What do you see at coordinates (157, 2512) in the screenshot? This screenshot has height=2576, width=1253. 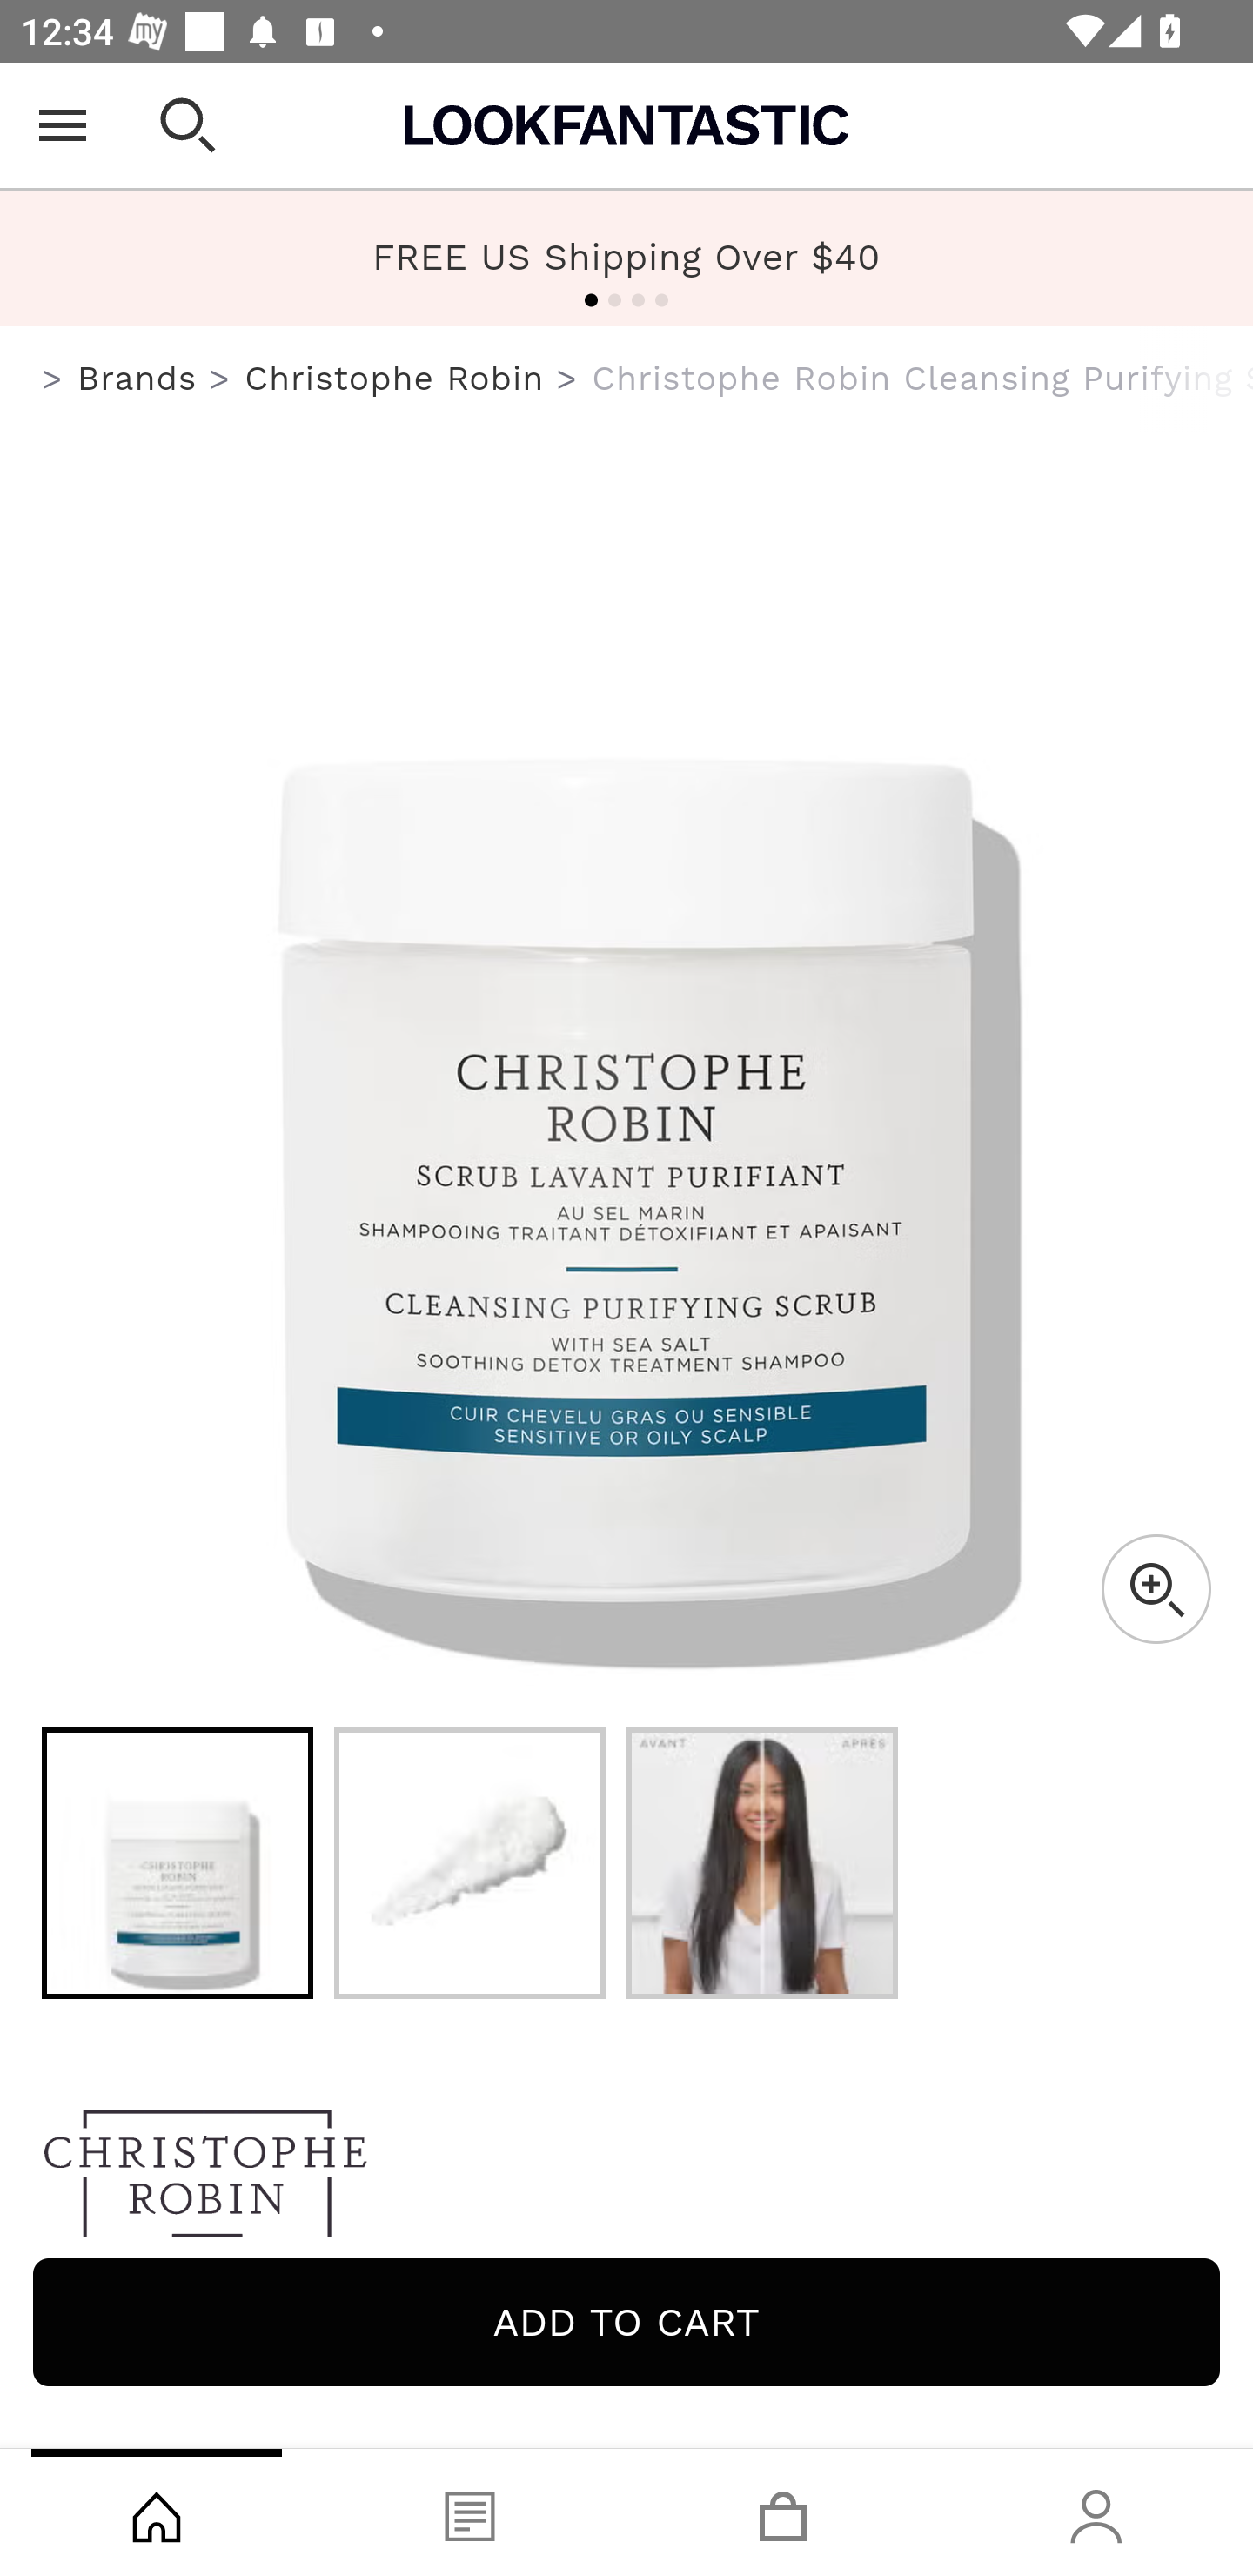 I see `Shop, tab, 1 of 4` at bounding box center [157, 2512].